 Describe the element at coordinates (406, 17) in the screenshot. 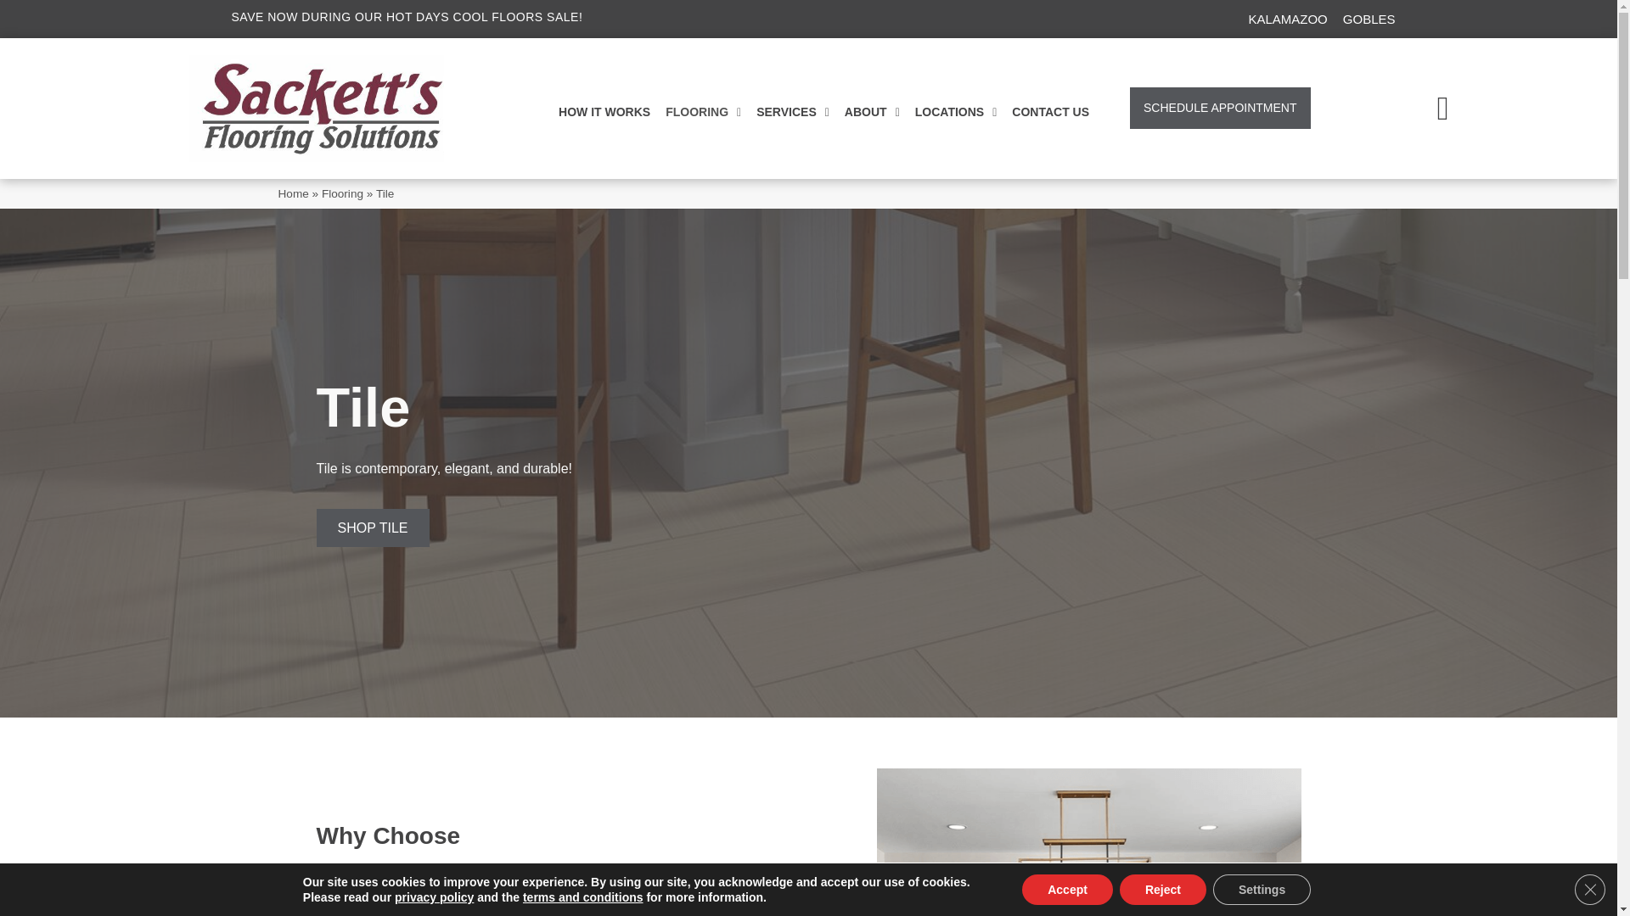

I see `SAVE NOW DURING OUR HOT DAYS COOL FLOORS SALE!` at that location.